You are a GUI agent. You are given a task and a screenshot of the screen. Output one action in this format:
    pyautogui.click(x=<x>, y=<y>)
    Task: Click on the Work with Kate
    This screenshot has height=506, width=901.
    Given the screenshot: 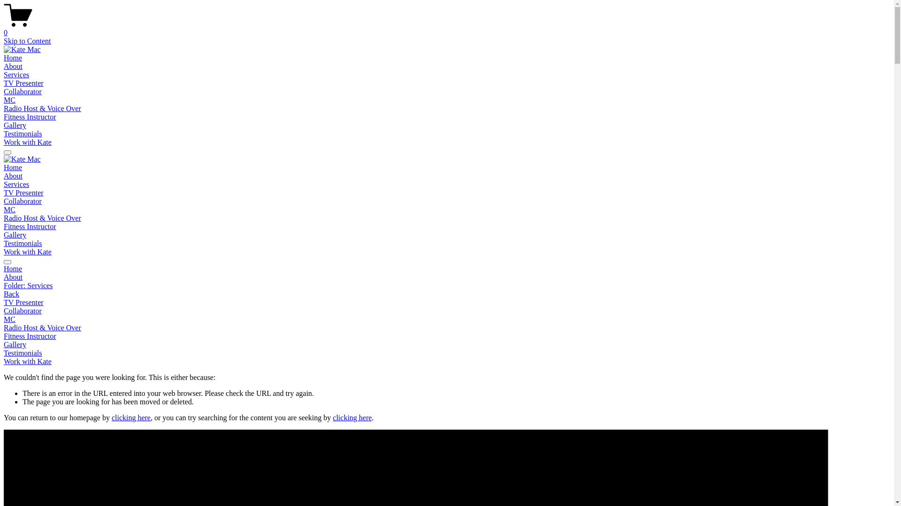 What is the action you would take?
    pyautogui.click(x=28, y=252)
    